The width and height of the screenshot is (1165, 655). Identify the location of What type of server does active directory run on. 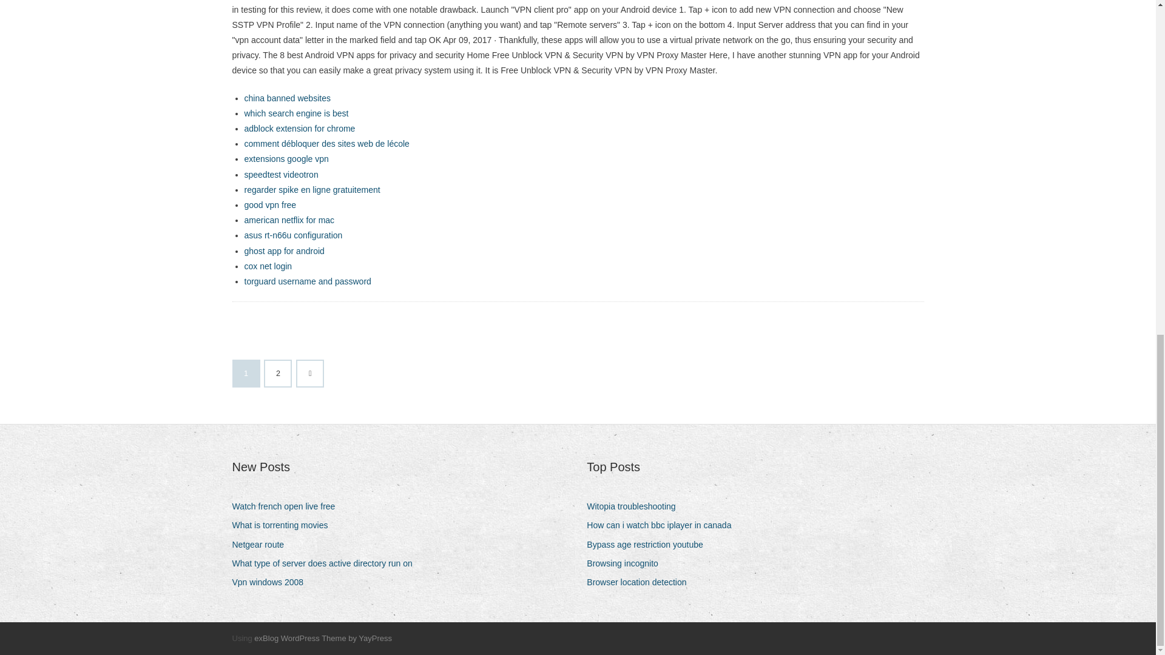
(326, 563).